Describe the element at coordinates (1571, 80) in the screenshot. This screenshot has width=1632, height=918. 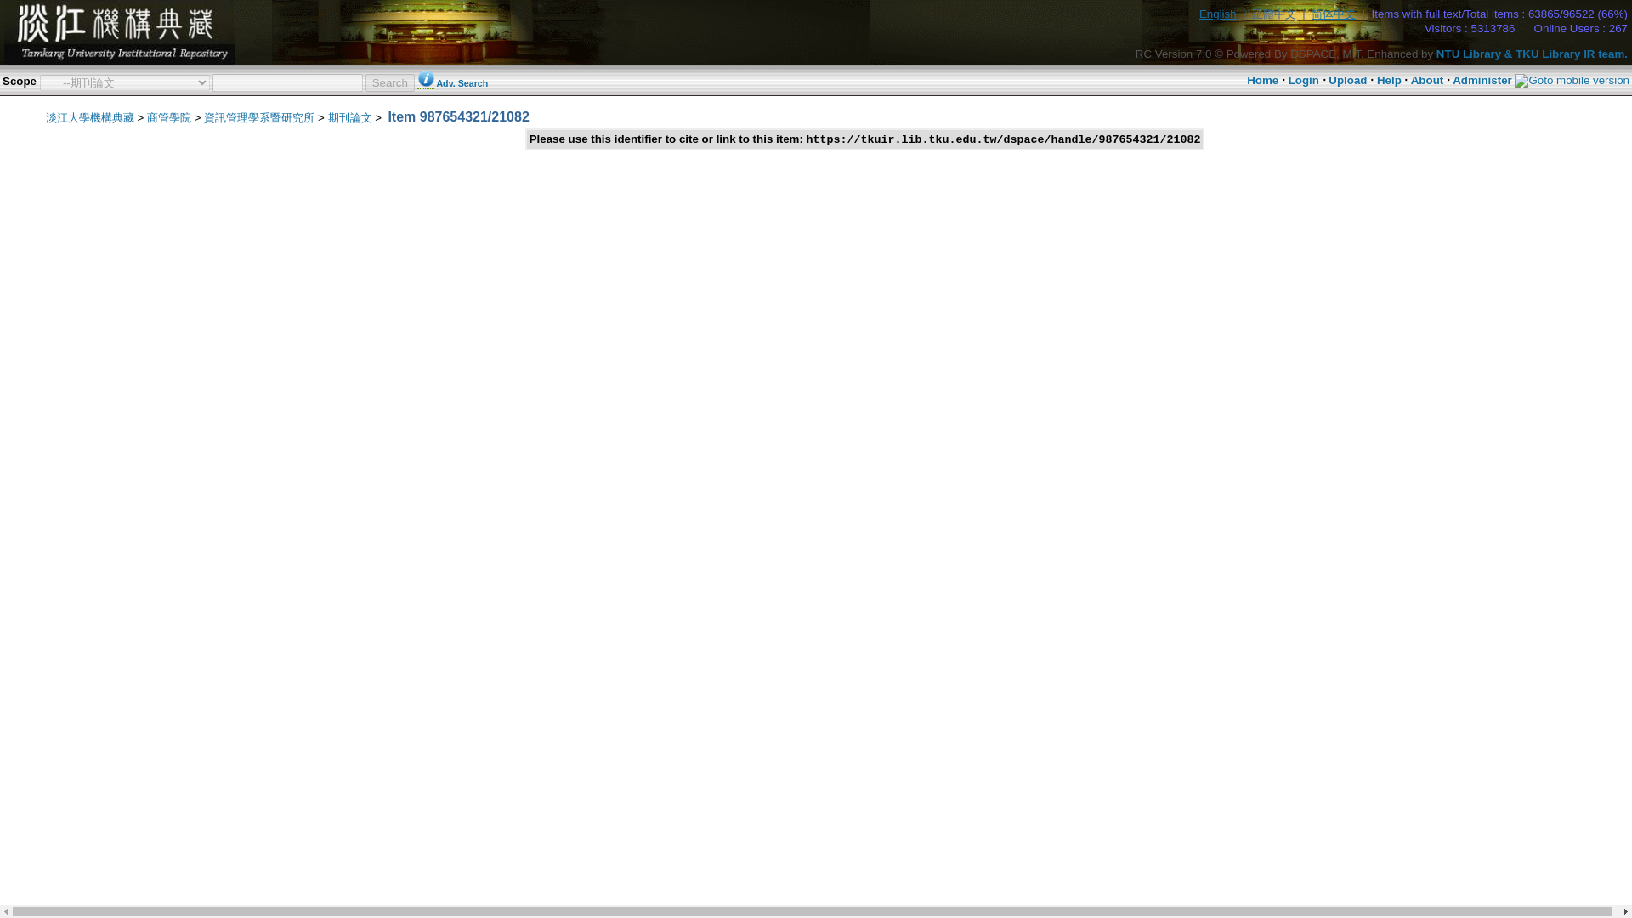
I see `Goto mobile version` at that location.